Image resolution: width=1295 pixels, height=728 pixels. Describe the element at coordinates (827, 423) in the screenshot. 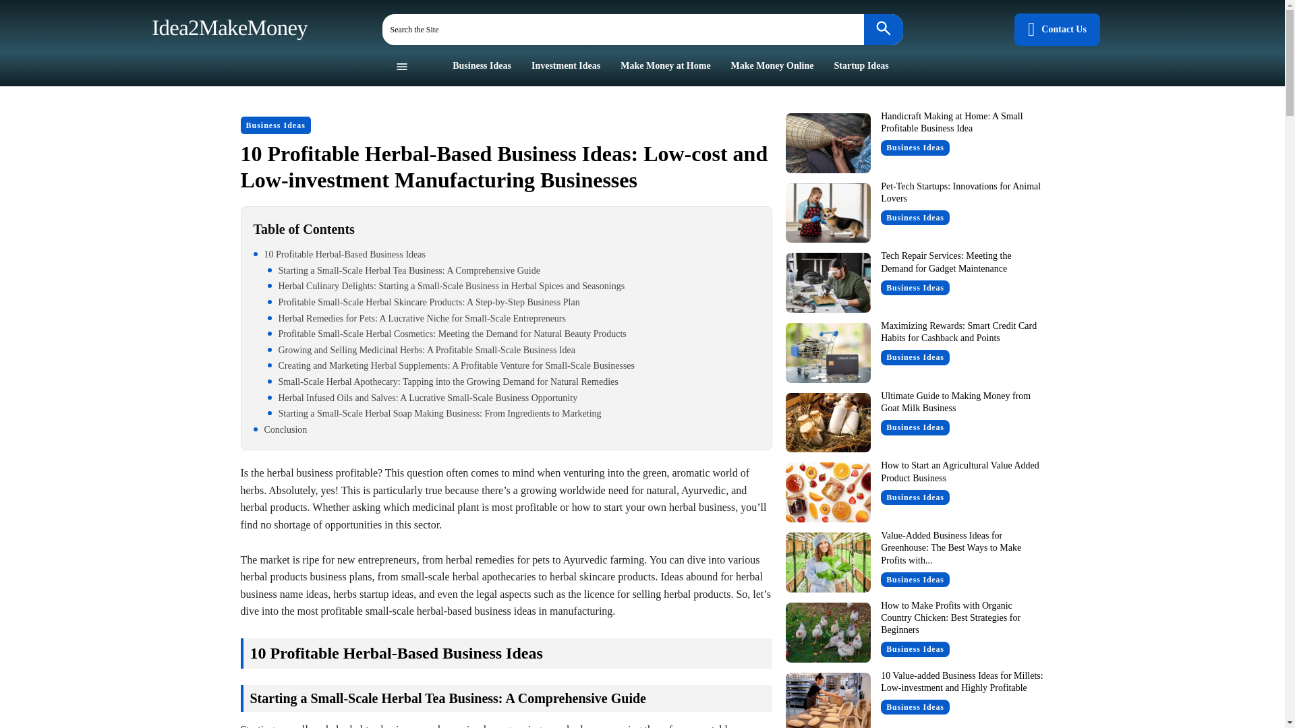

I see `Ultimate Guide to Making Money from Goat Milk Business` at that location.